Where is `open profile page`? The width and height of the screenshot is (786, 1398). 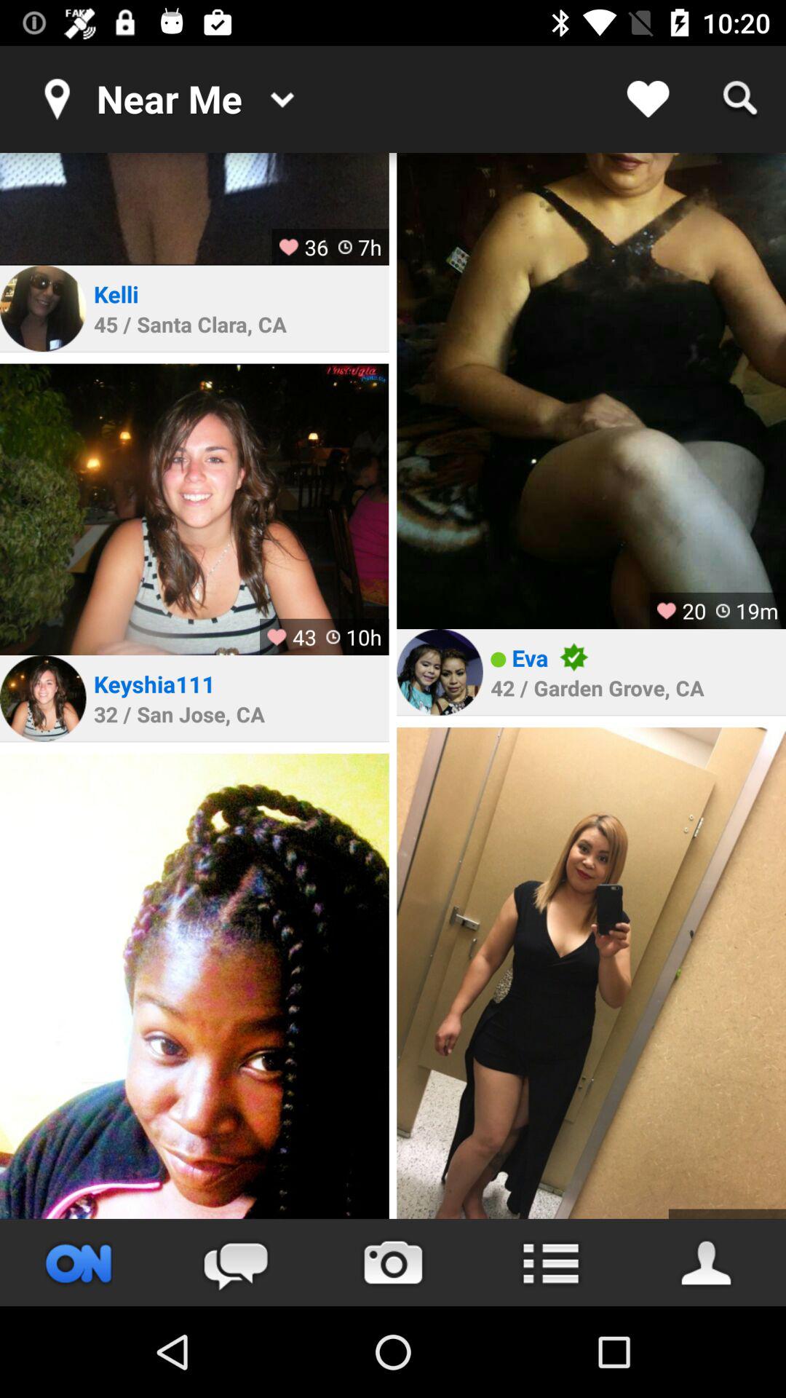
open profile page is located at coordinates (194, 510).